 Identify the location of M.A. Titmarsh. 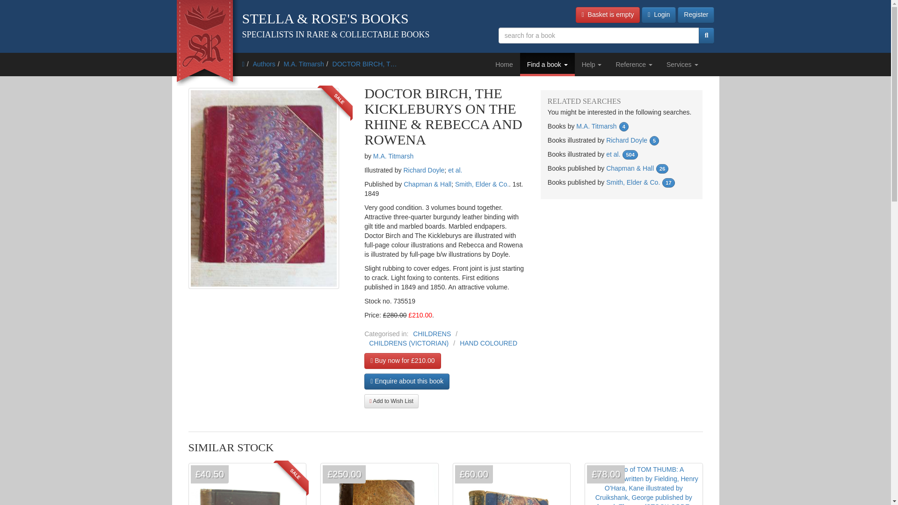
(303, 64).